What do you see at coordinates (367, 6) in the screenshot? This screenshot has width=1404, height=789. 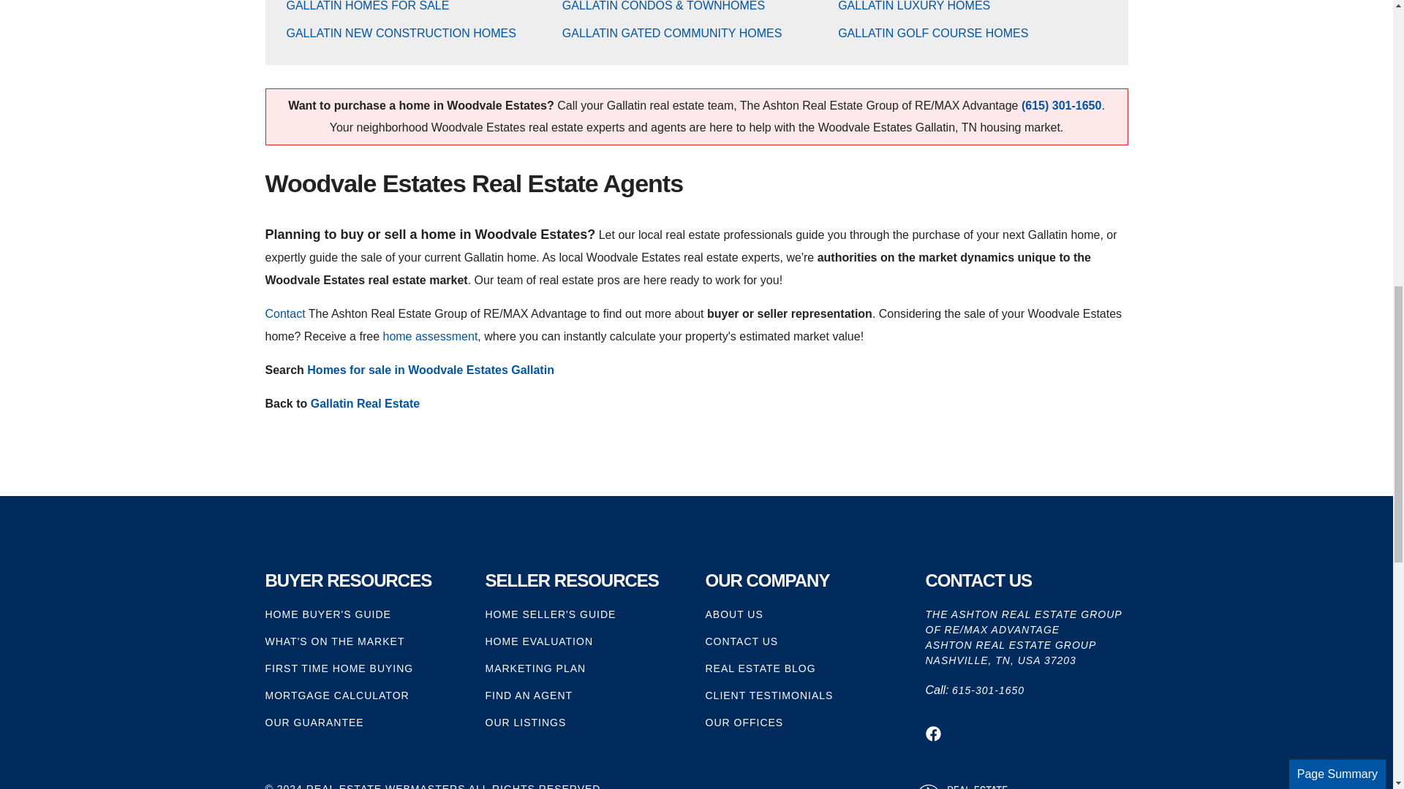 I see `Gallatin Homes` at bounding box center [367, 6].